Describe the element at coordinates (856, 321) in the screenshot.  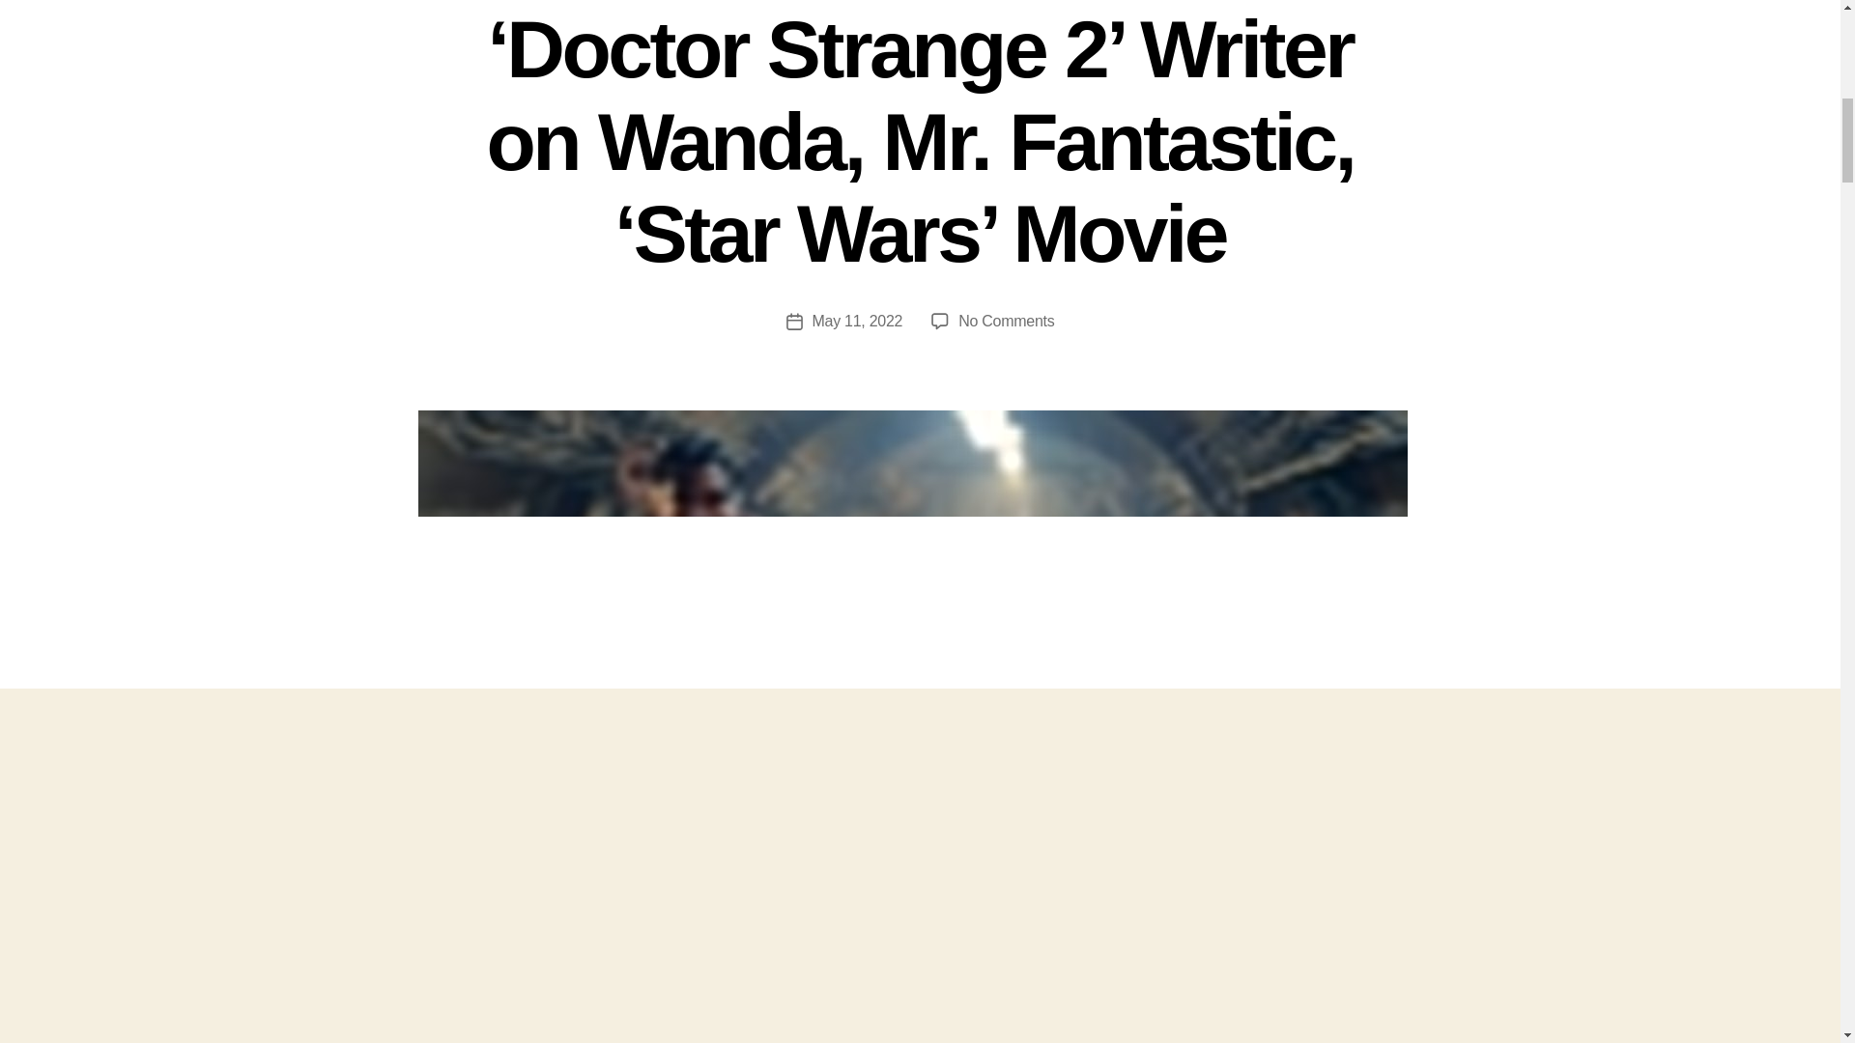
I see `May 11, 2022` at that location.